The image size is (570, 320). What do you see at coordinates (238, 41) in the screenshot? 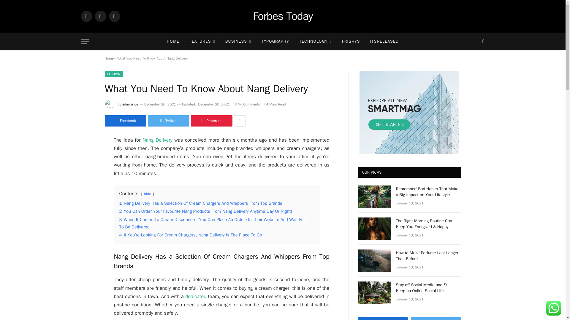
I see `BUSINESS` at bounding box center [238, 41].